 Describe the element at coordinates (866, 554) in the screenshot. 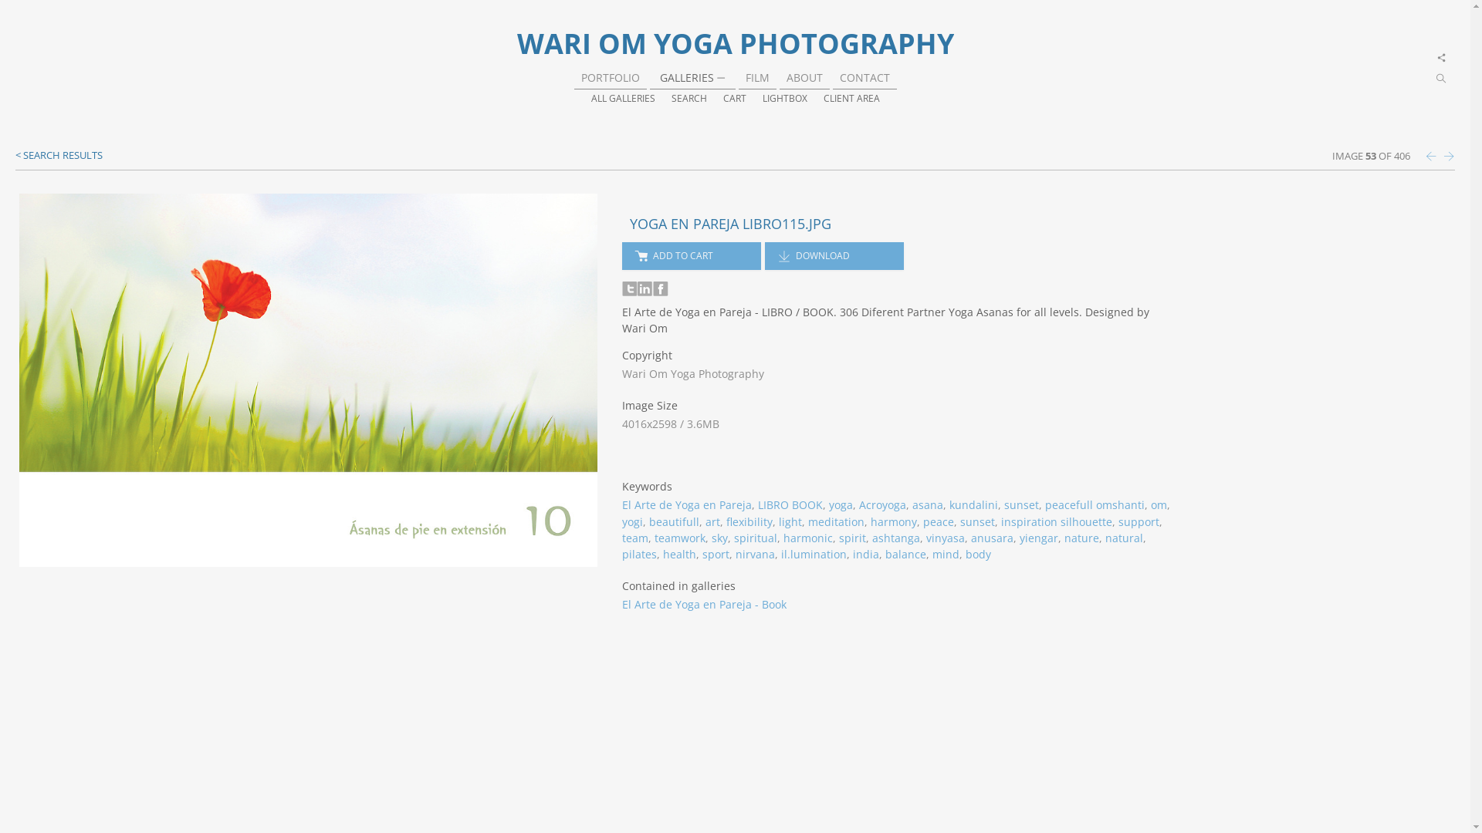

I see `india` at that location.